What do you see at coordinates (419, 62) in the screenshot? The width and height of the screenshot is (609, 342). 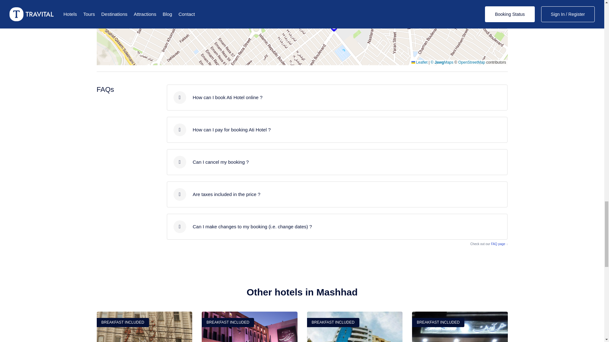 I see `A JavaScript library for interactive maps` at bounding box center [419, 62].